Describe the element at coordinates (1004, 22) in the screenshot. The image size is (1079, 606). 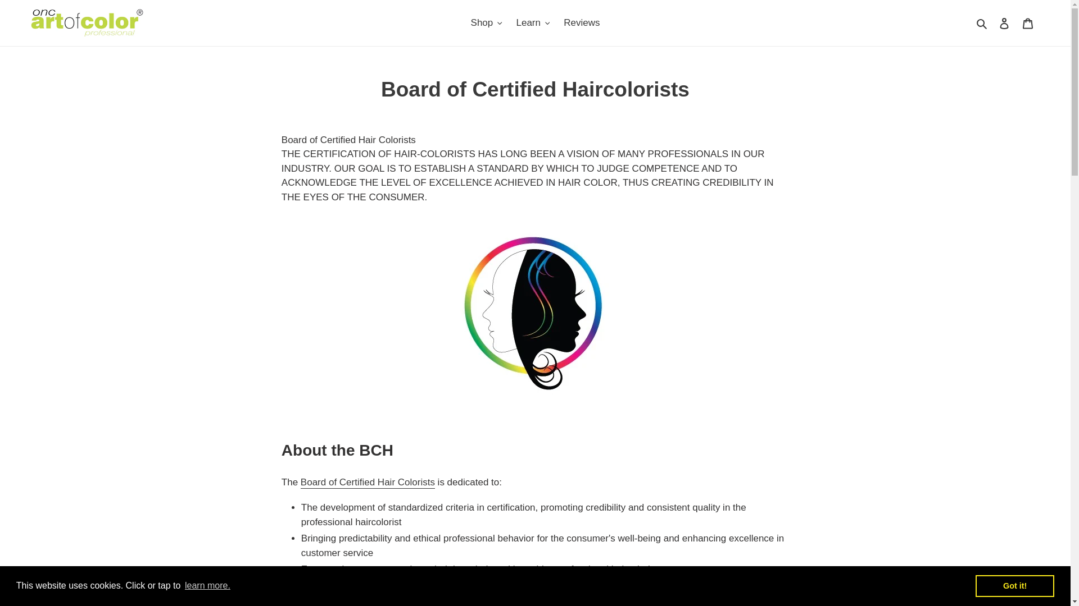
I see `Log in` at that location.